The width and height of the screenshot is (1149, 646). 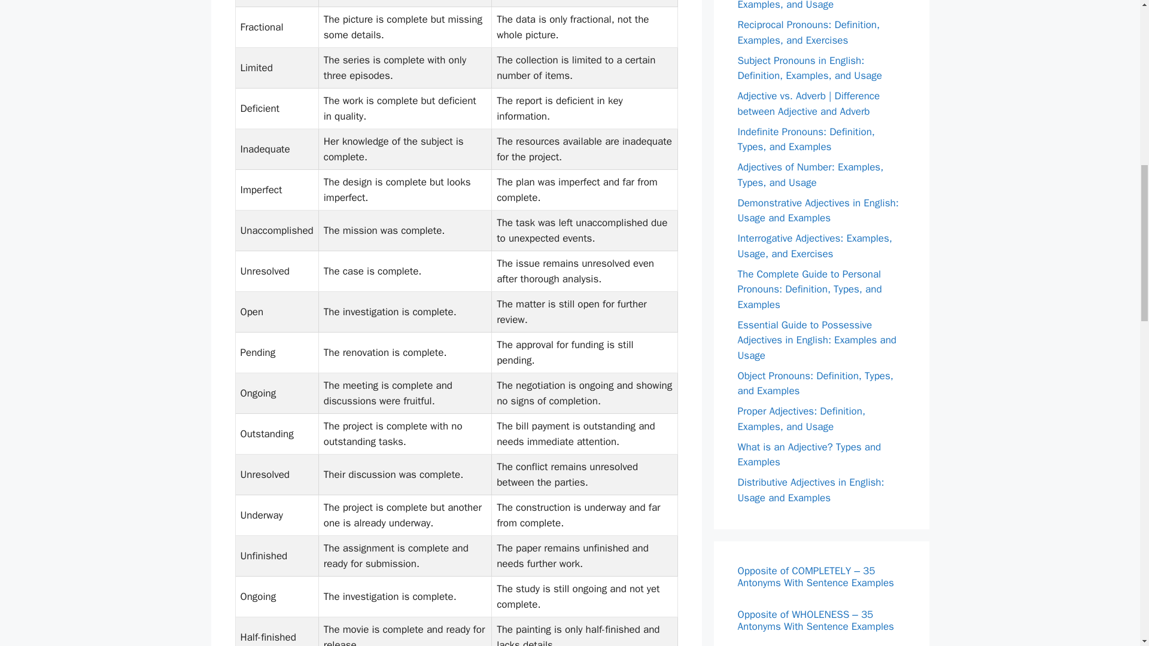 What do you see at coordinates (809, 68) in the screenshot?
I see `Subject Pronouns in English: Definition, Examples, and Usage` at bounding box center [809, 68].